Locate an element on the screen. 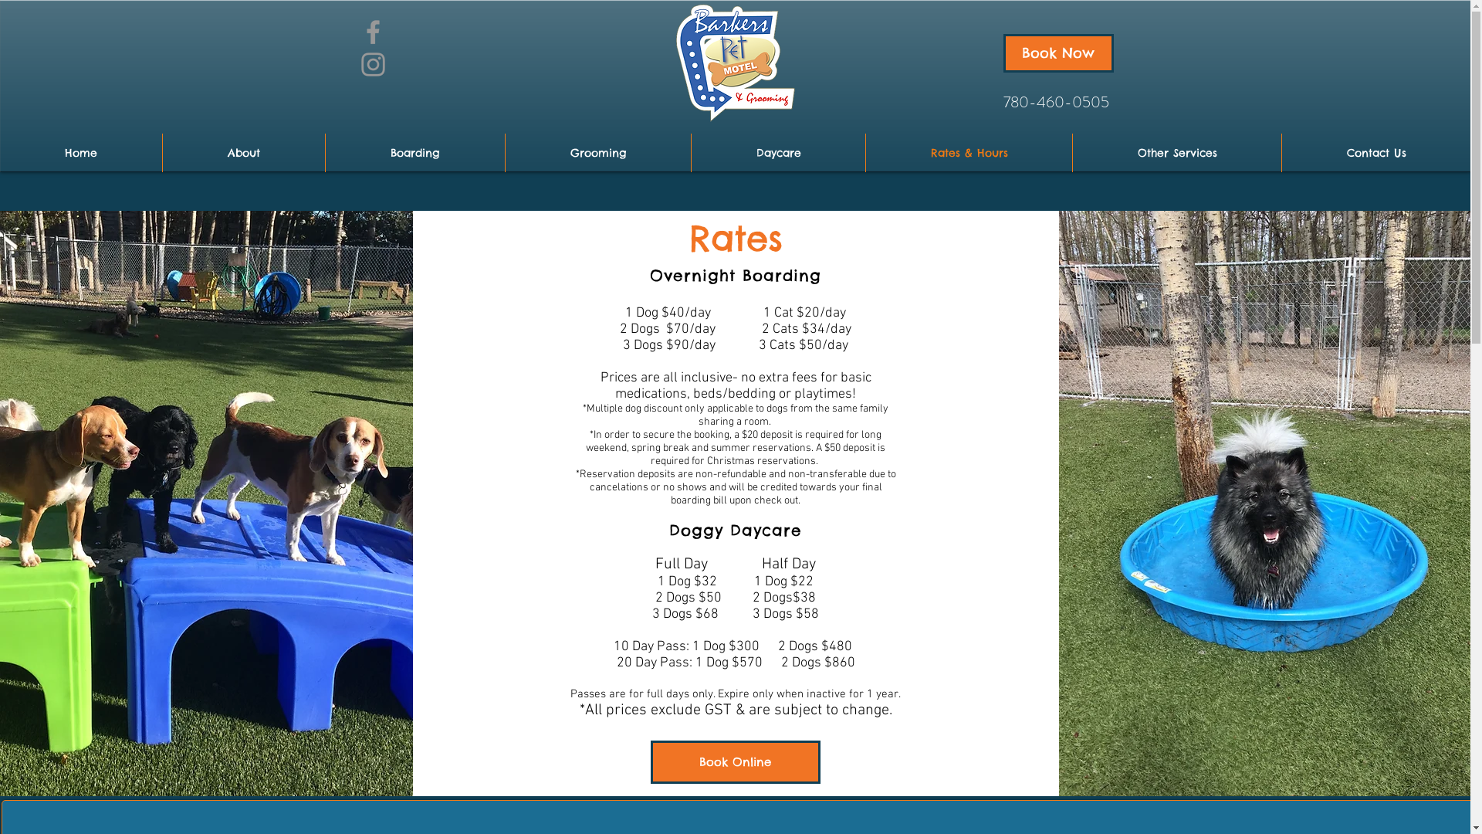 The height and width of the screenshot is (834, 1482). Home is located at coordinates (81, 153).